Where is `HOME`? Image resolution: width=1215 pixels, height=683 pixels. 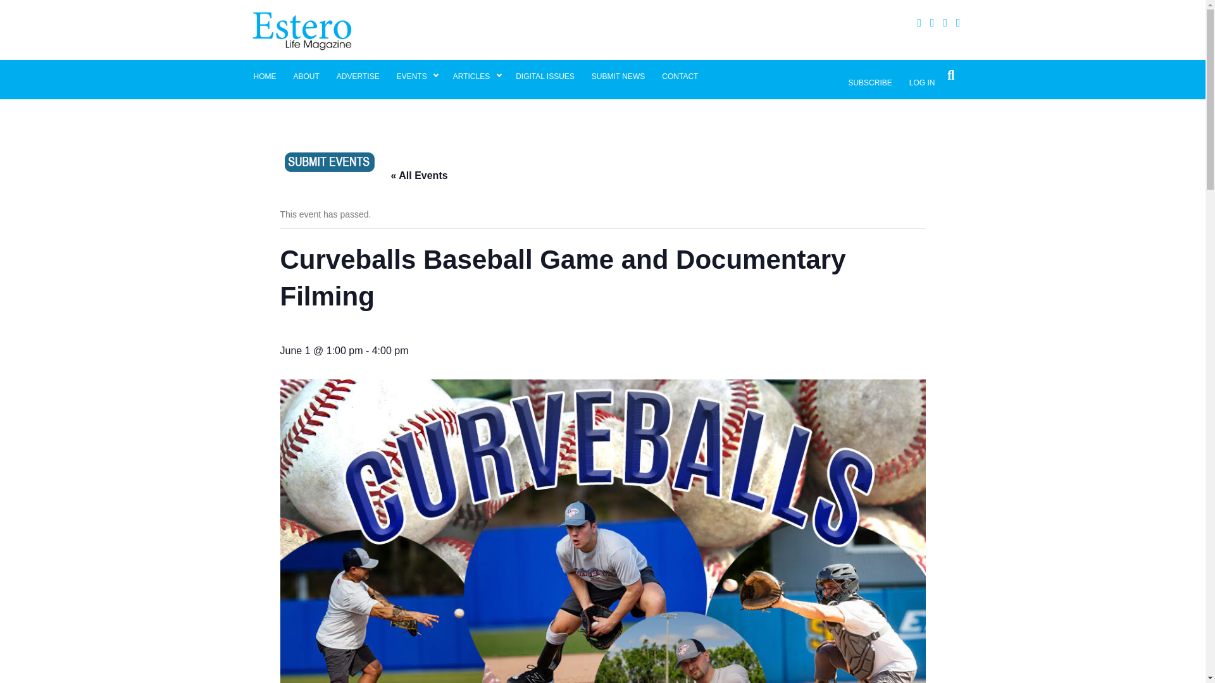 HOME is located at coordinates (265, 76).